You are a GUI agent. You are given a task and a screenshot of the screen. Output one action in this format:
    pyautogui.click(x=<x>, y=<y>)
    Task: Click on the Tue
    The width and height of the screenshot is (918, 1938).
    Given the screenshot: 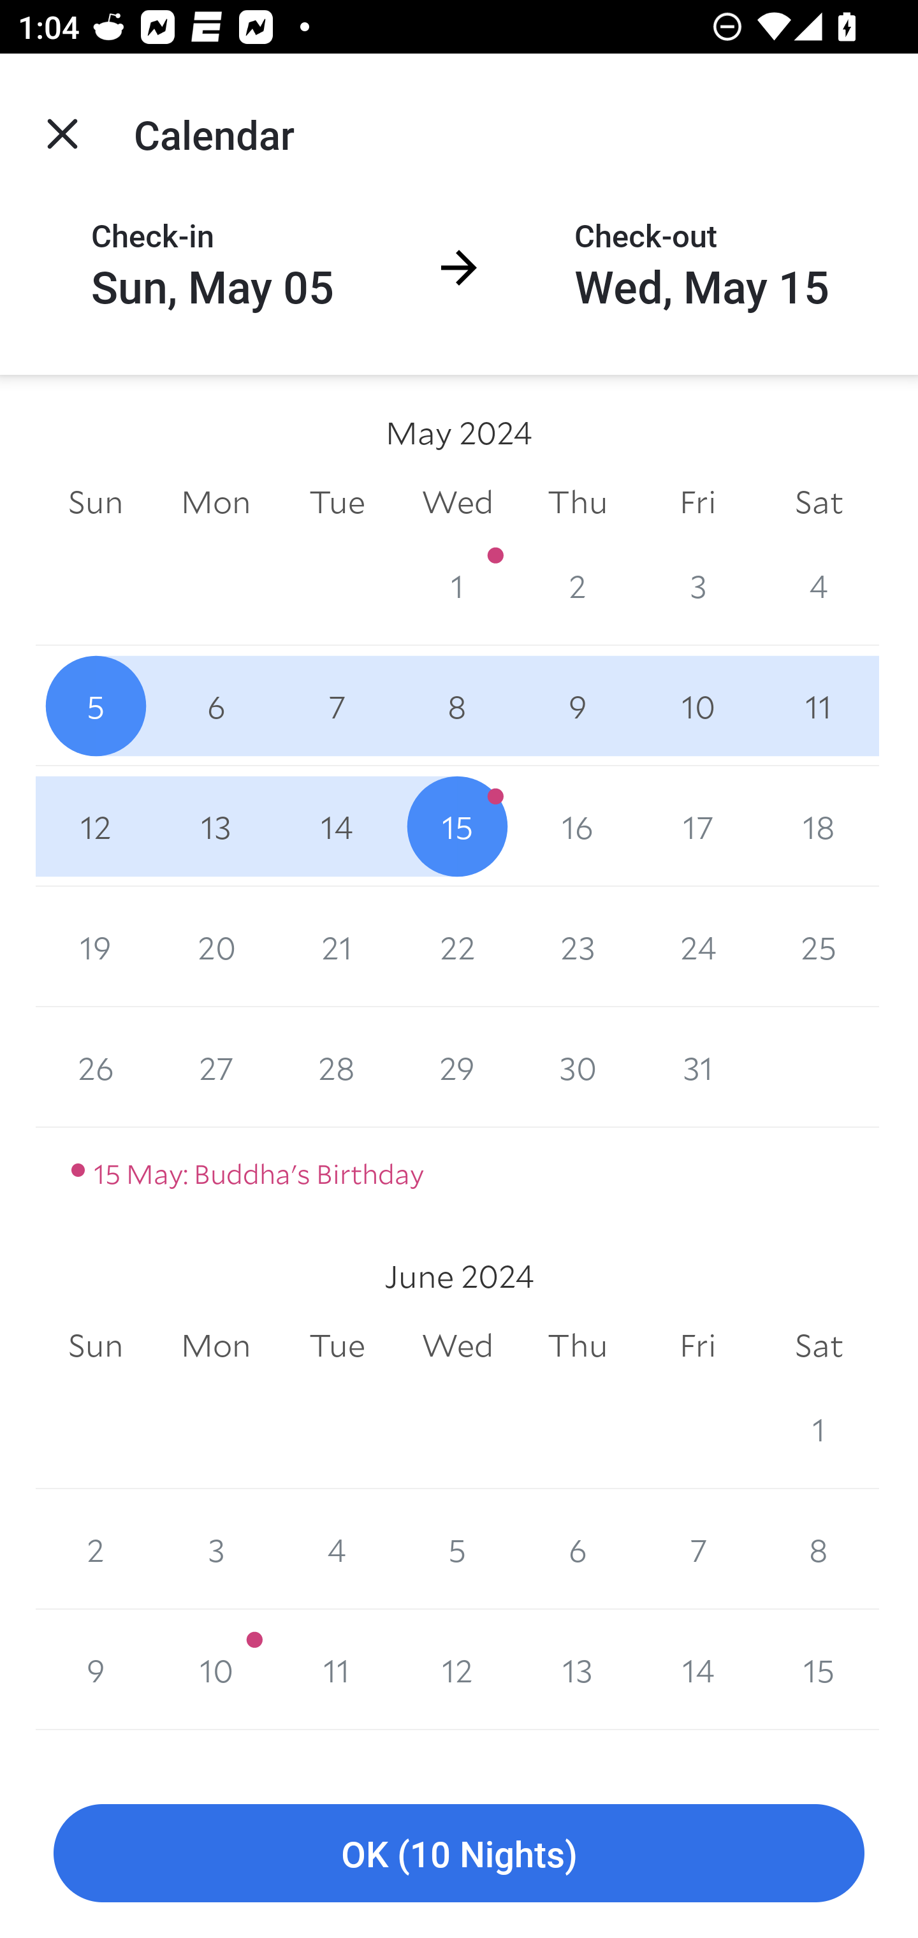 What is the action you would take?
    pyautogui.click(x=337, y=501)
    